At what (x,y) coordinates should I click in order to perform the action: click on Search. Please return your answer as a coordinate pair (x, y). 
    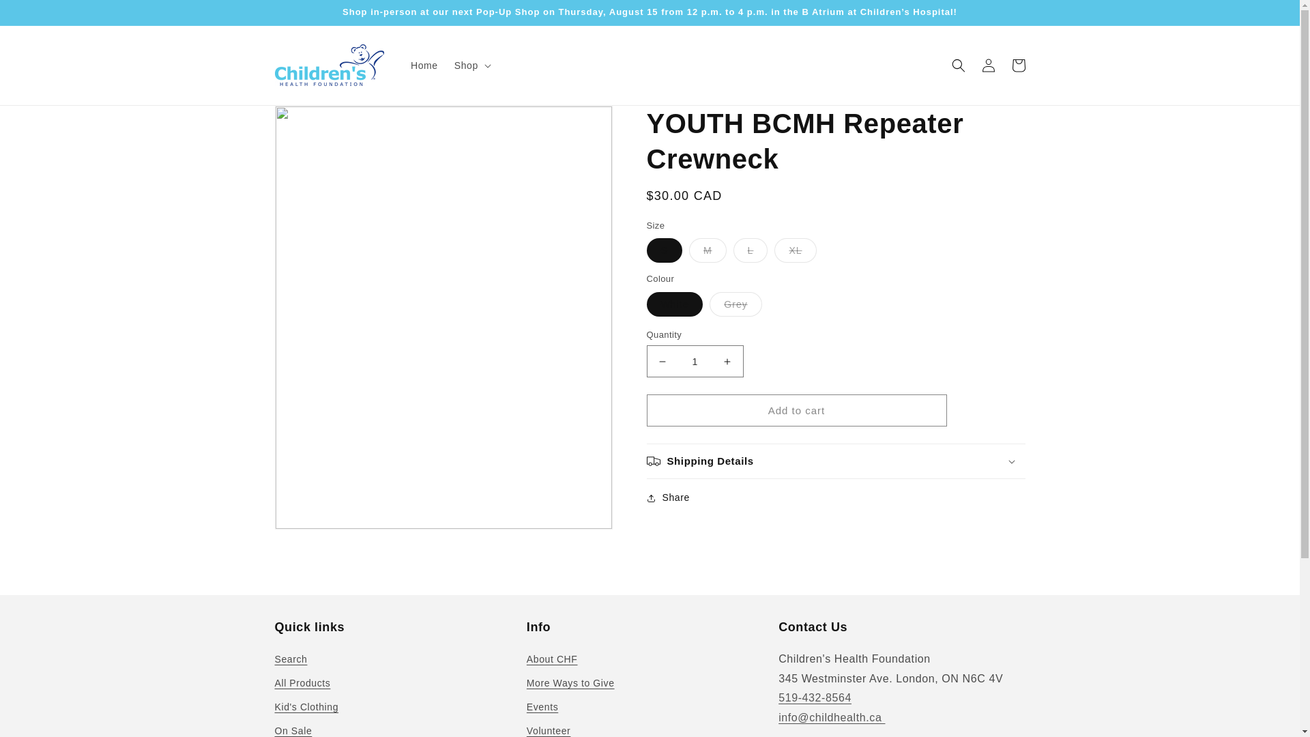
    Looking at the image, I should click on (290, 661).